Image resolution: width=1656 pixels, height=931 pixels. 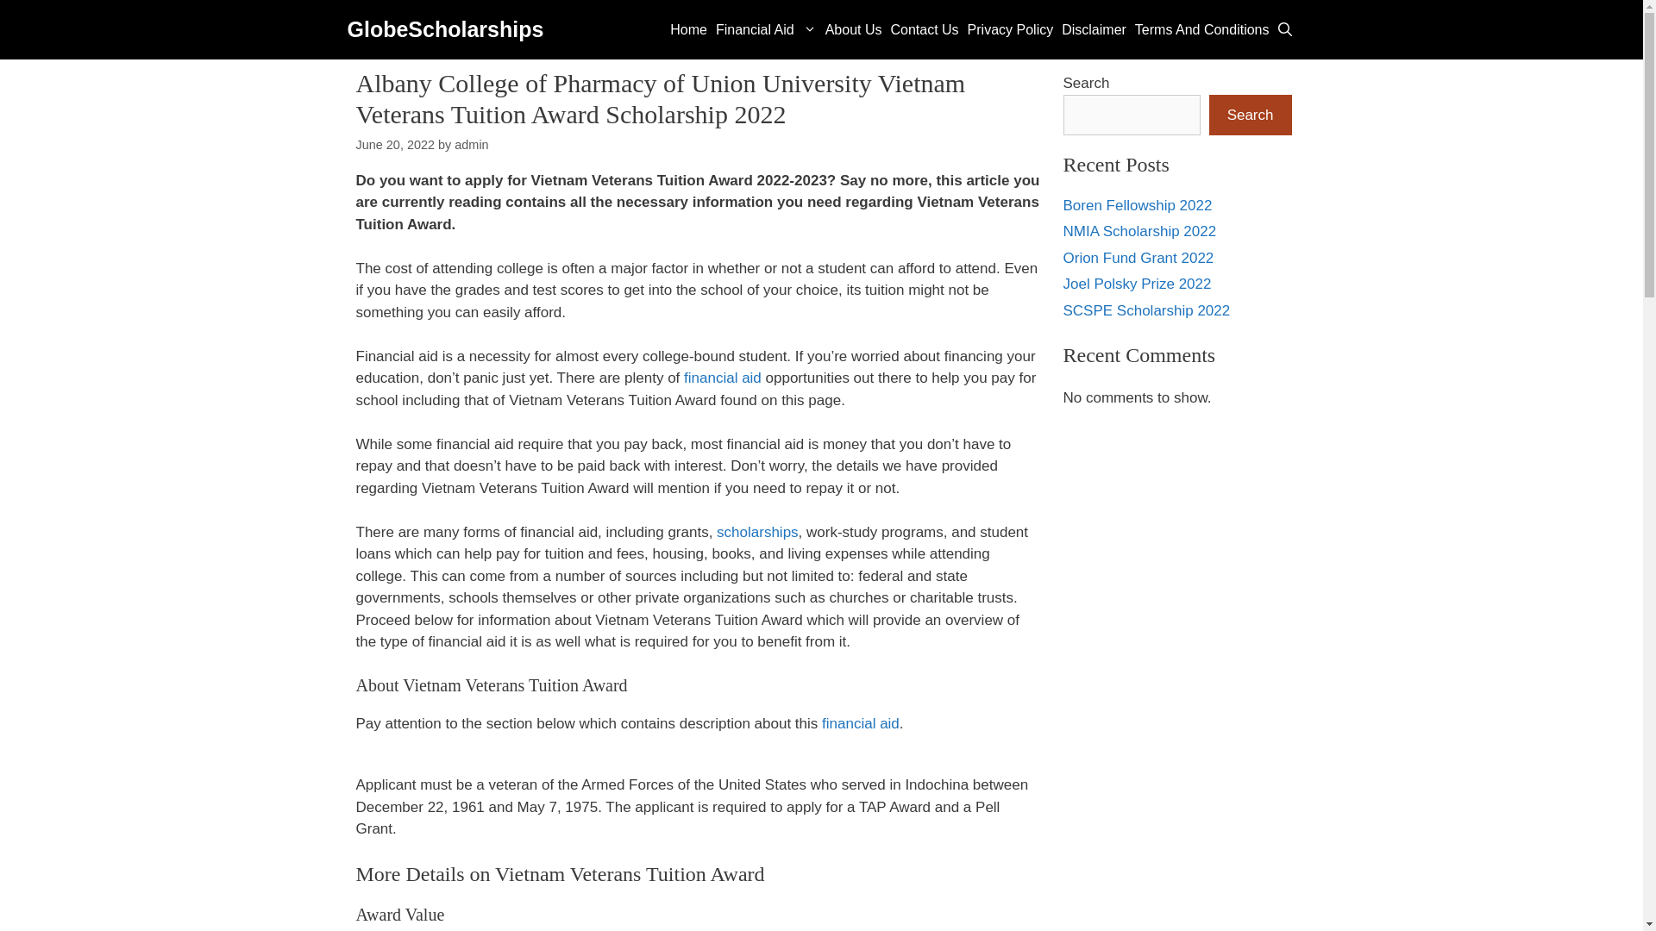 What do you see at coordinates (1138, 258) in the screenshot?
I see `Orion Fund Grant 2022` at bounding box center [1138, 258].